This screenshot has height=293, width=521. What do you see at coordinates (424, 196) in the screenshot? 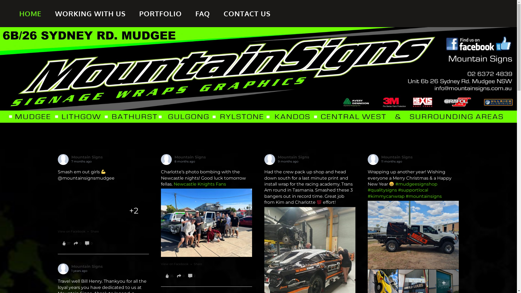
I see `#mountainsigns` at bounding box center [424, 196].